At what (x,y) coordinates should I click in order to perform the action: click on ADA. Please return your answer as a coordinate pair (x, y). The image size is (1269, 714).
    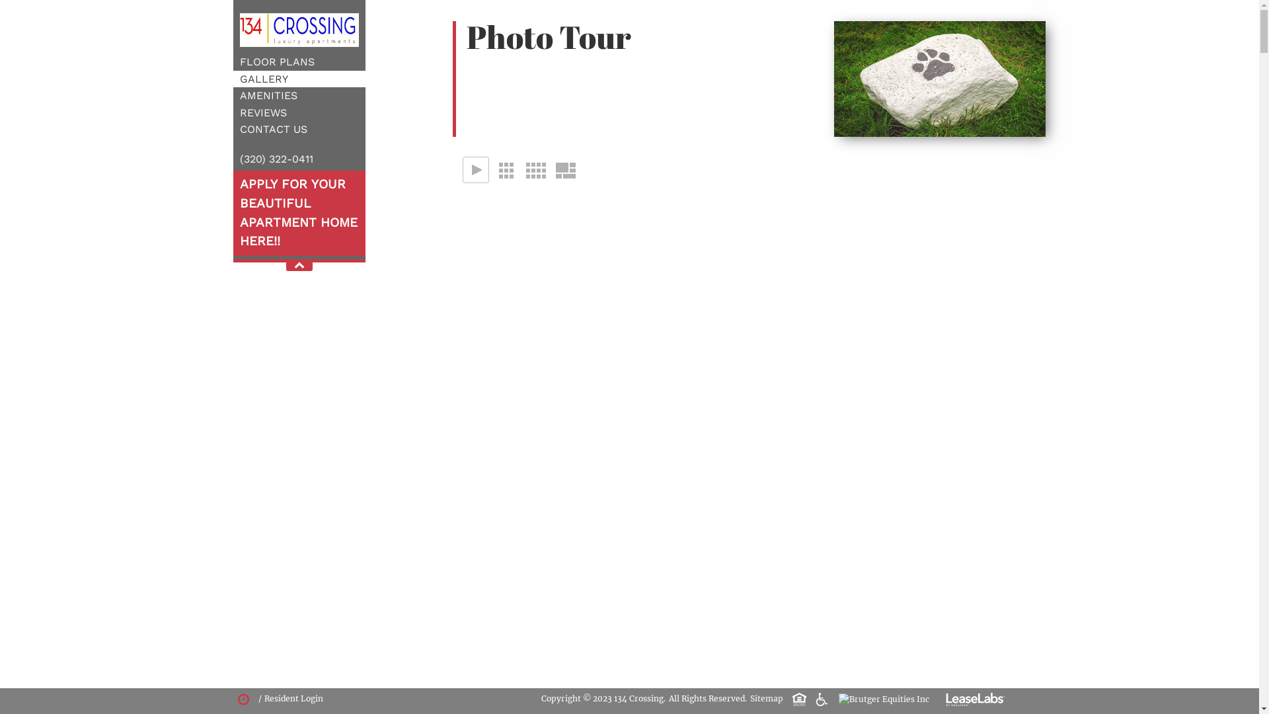
    Looking at the image, I should click on (824, 698).